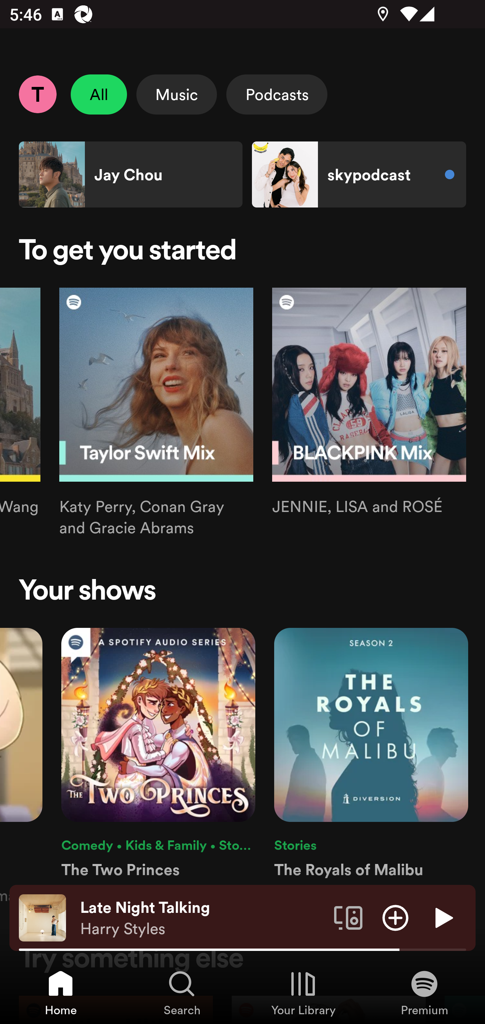 The height and width of the screenshot is (1024, 485). I want to click on Late Night Talking Harry Styles, so click(202, 918).